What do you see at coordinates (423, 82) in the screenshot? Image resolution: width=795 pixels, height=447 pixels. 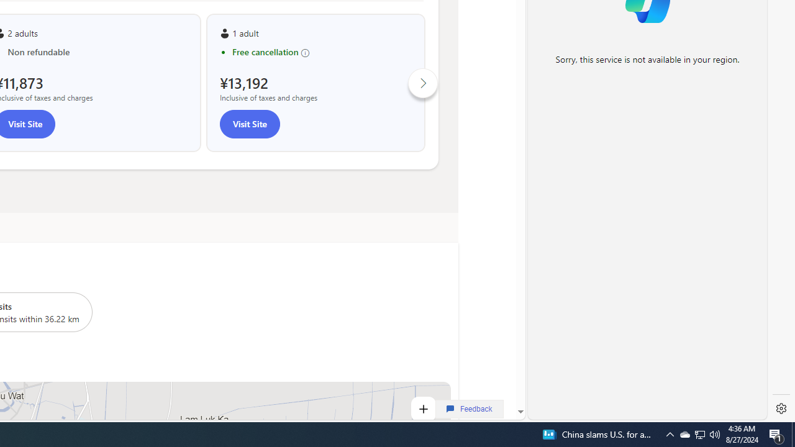 I see `Click to scroll right` at bounding box center [423, 82].